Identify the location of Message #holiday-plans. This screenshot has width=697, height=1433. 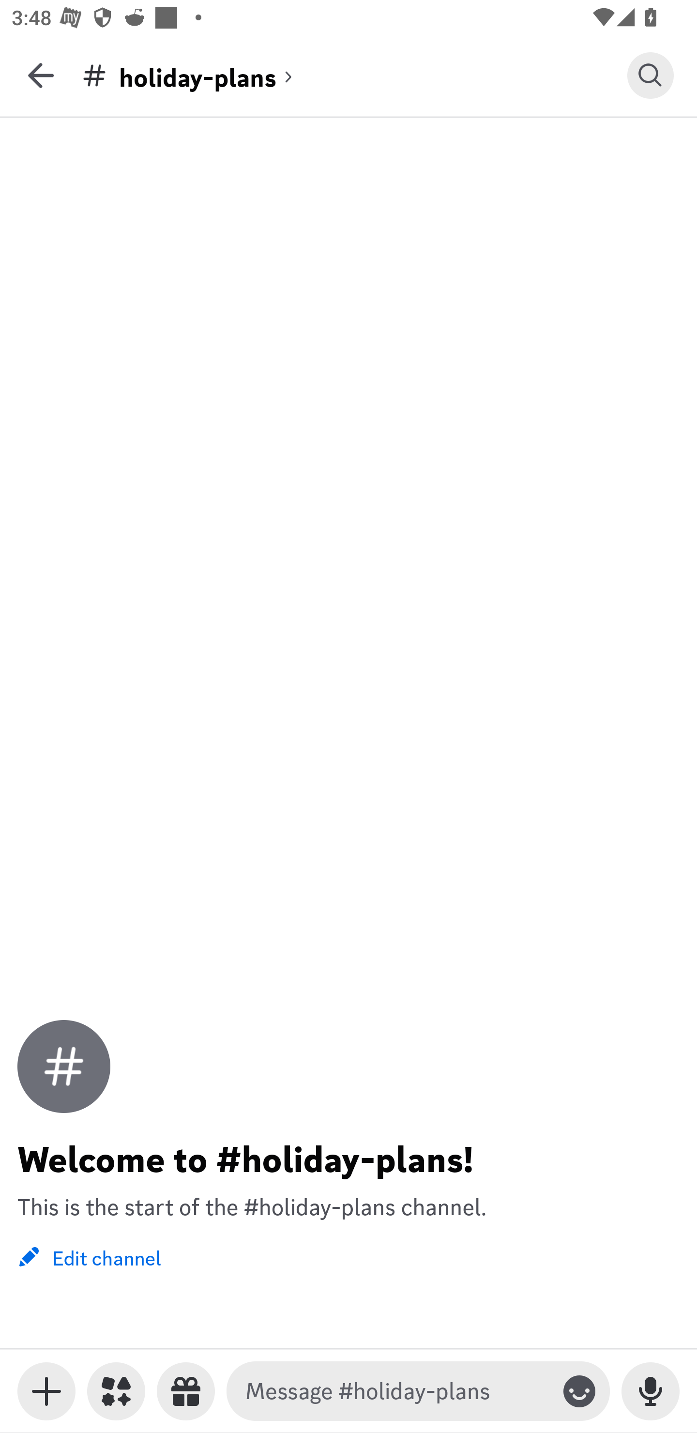
(396, 1391).